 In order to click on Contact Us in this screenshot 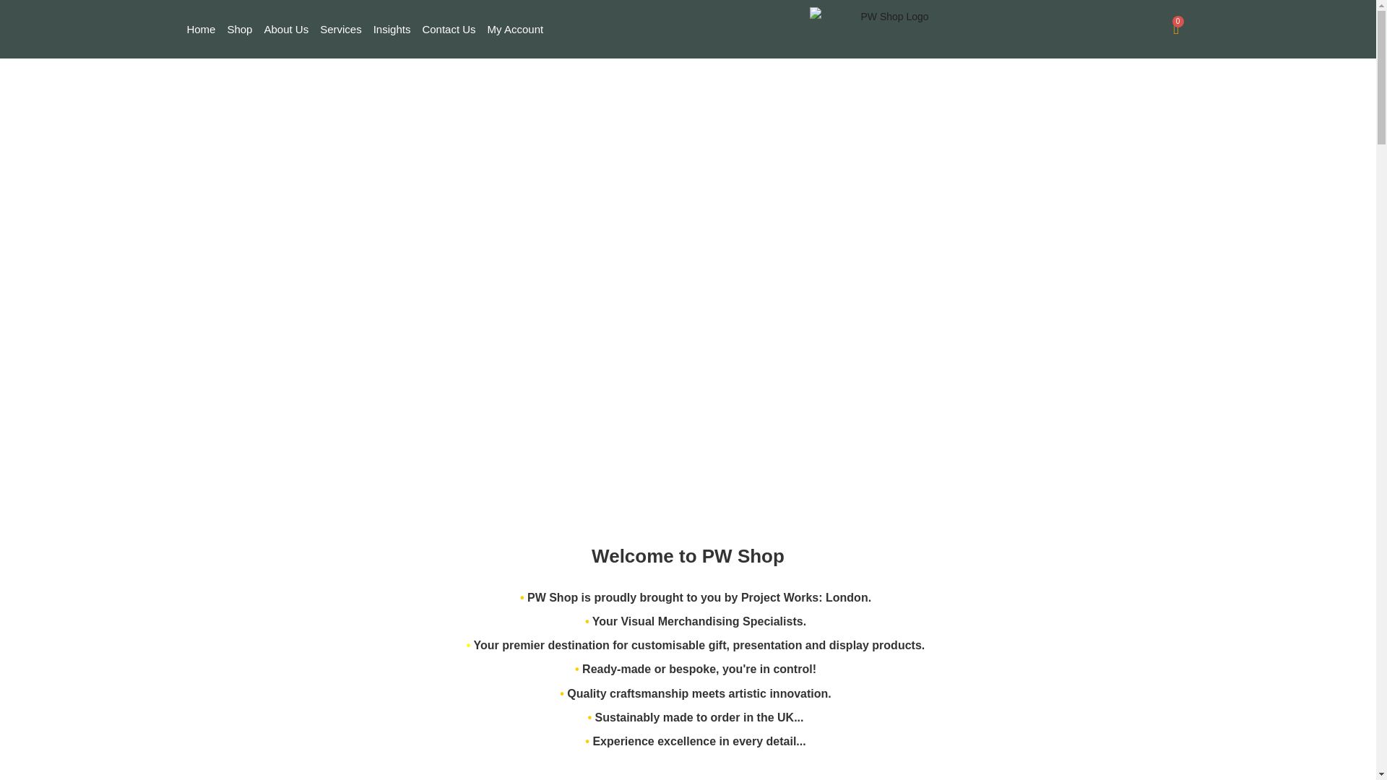, I will do `click(449, 29)`.